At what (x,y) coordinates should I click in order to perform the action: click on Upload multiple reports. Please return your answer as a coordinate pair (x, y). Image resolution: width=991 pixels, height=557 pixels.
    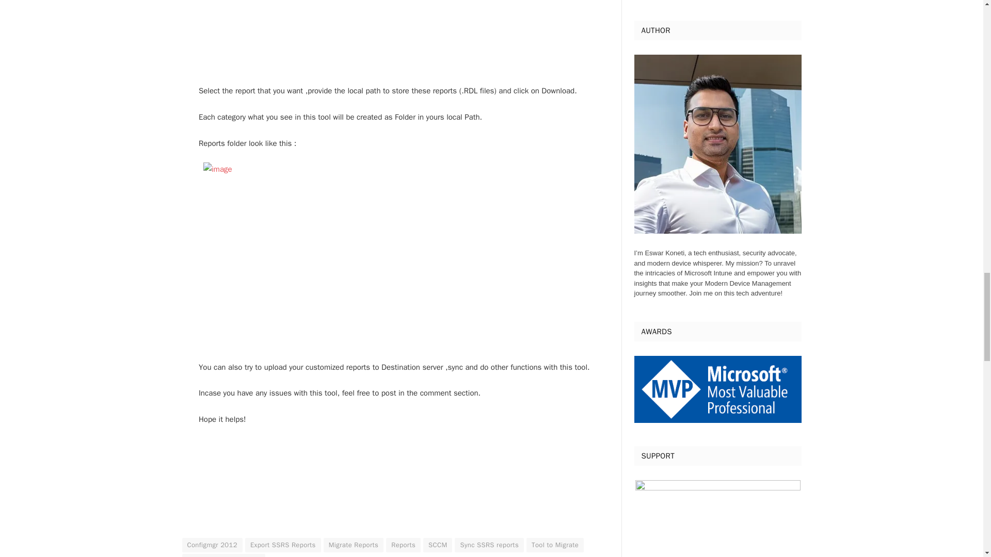
    Looking at the image, I should click on (223, 555).